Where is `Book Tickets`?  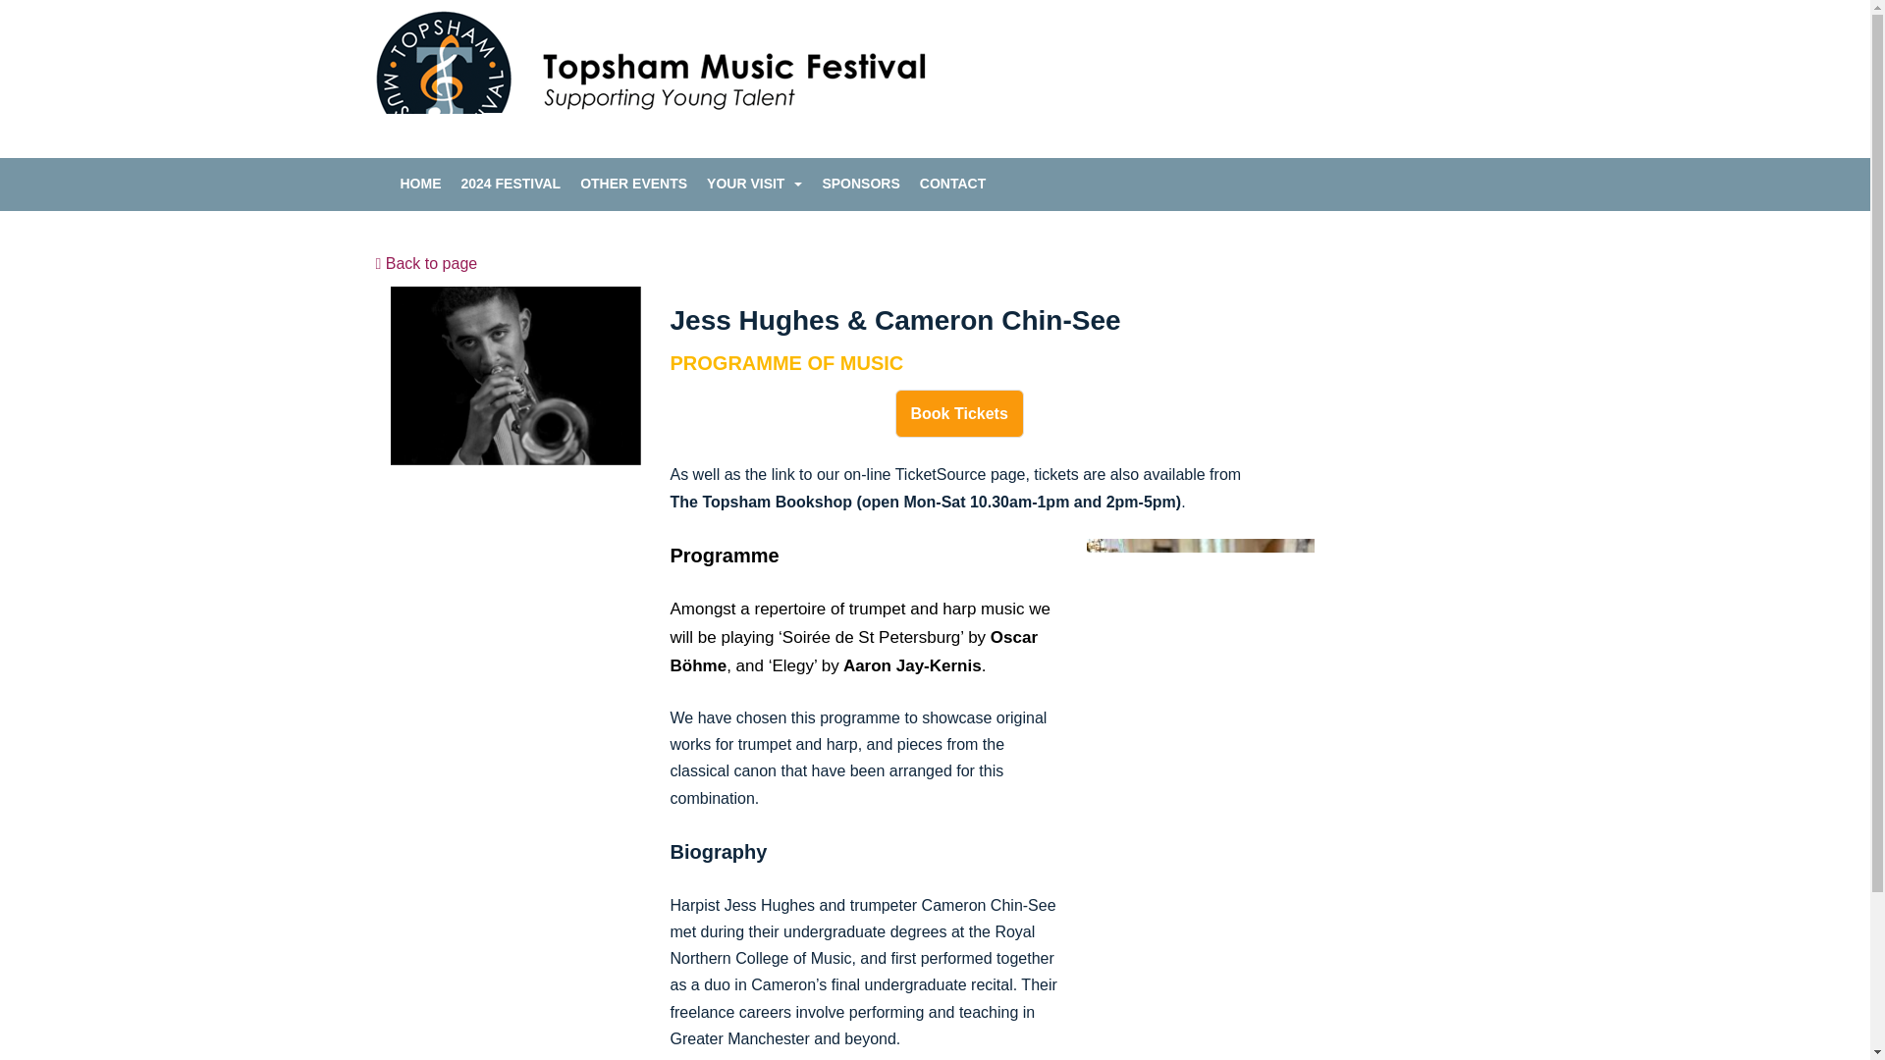
Book Tickets is located at coordinates (959, 414).